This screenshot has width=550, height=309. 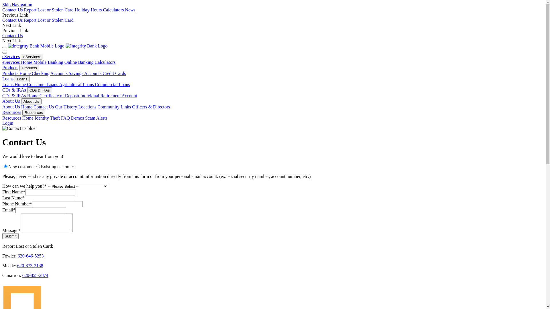 I want to click on Home, so click(x=37, y=46).